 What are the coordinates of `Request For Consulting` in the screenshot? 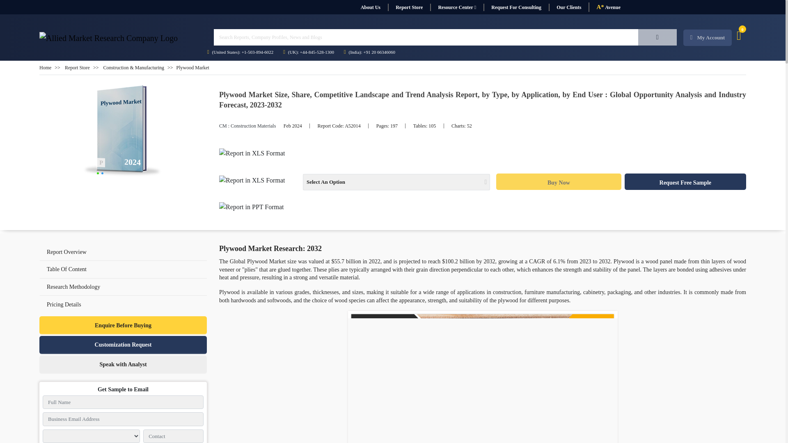 It's located at (516, 7).